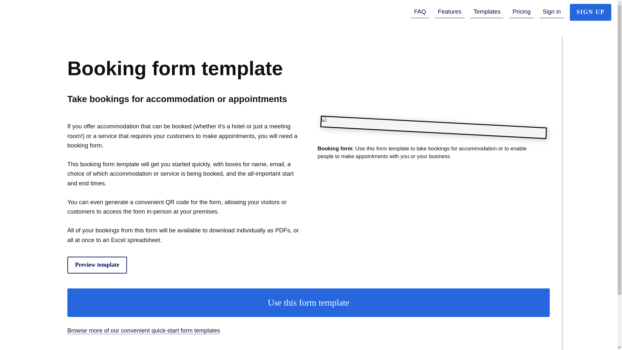 Image resolution: width=622 pixels, height=350 pixels. I want to click on Browse more of our convenient quick-start form templates, so click(144, 331).